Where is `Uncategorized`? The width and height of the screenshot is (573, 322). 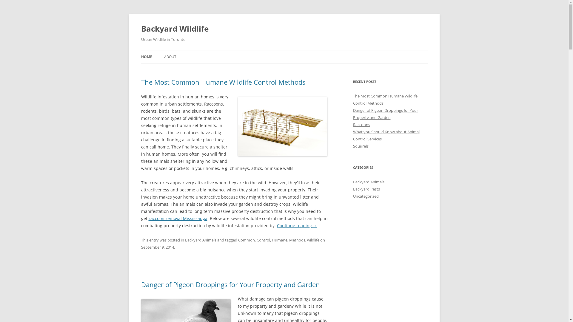
Uncategorized is located at coordinates (366, 196).